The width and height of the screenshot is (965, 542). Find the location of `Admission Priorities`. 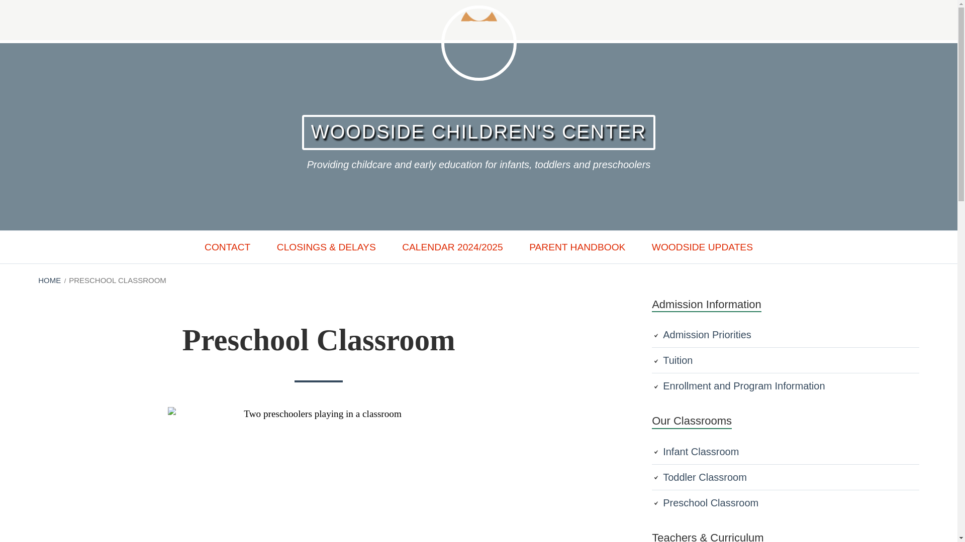

Admission Priorities is located at coordinates (707, 334).